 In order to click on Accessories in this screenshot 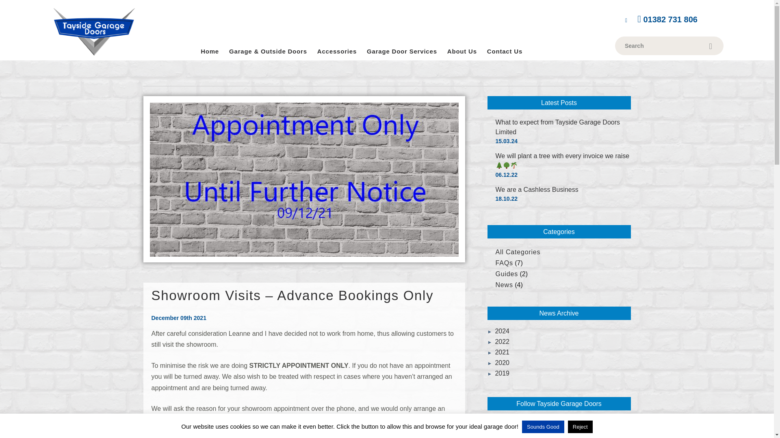, I will do `click(337, 51)`.